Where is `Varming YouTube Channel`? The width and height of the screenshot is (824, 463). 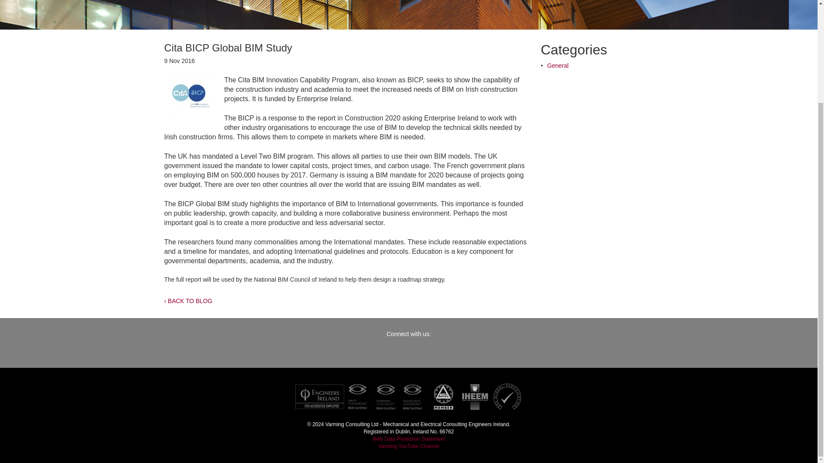
Varming YouTube Channel is located at coordinates (409, 446).